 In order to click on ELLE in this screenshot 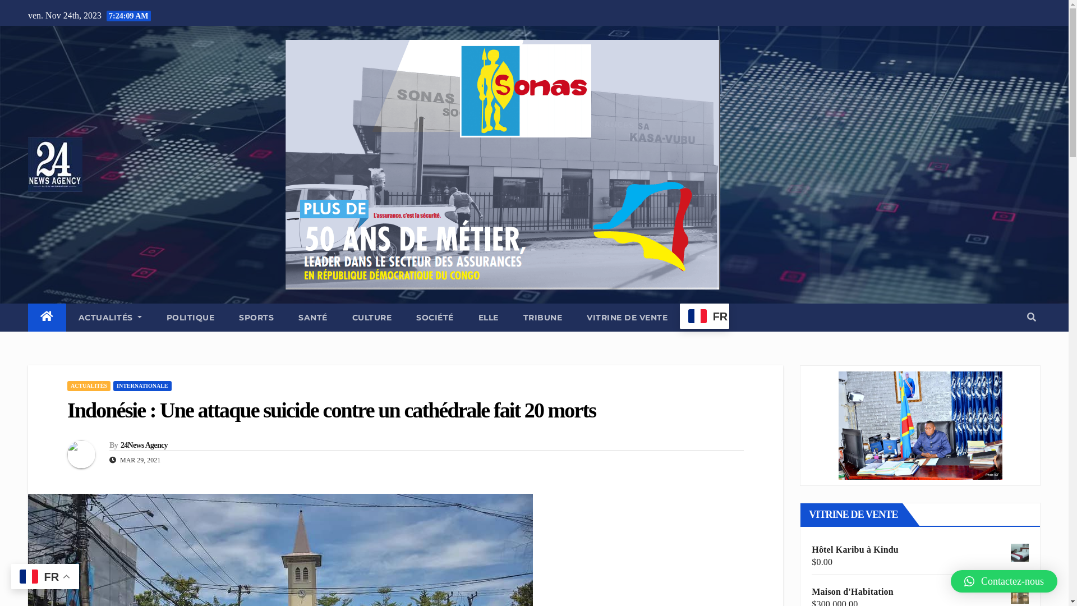, I will do `click(489, 318)`.